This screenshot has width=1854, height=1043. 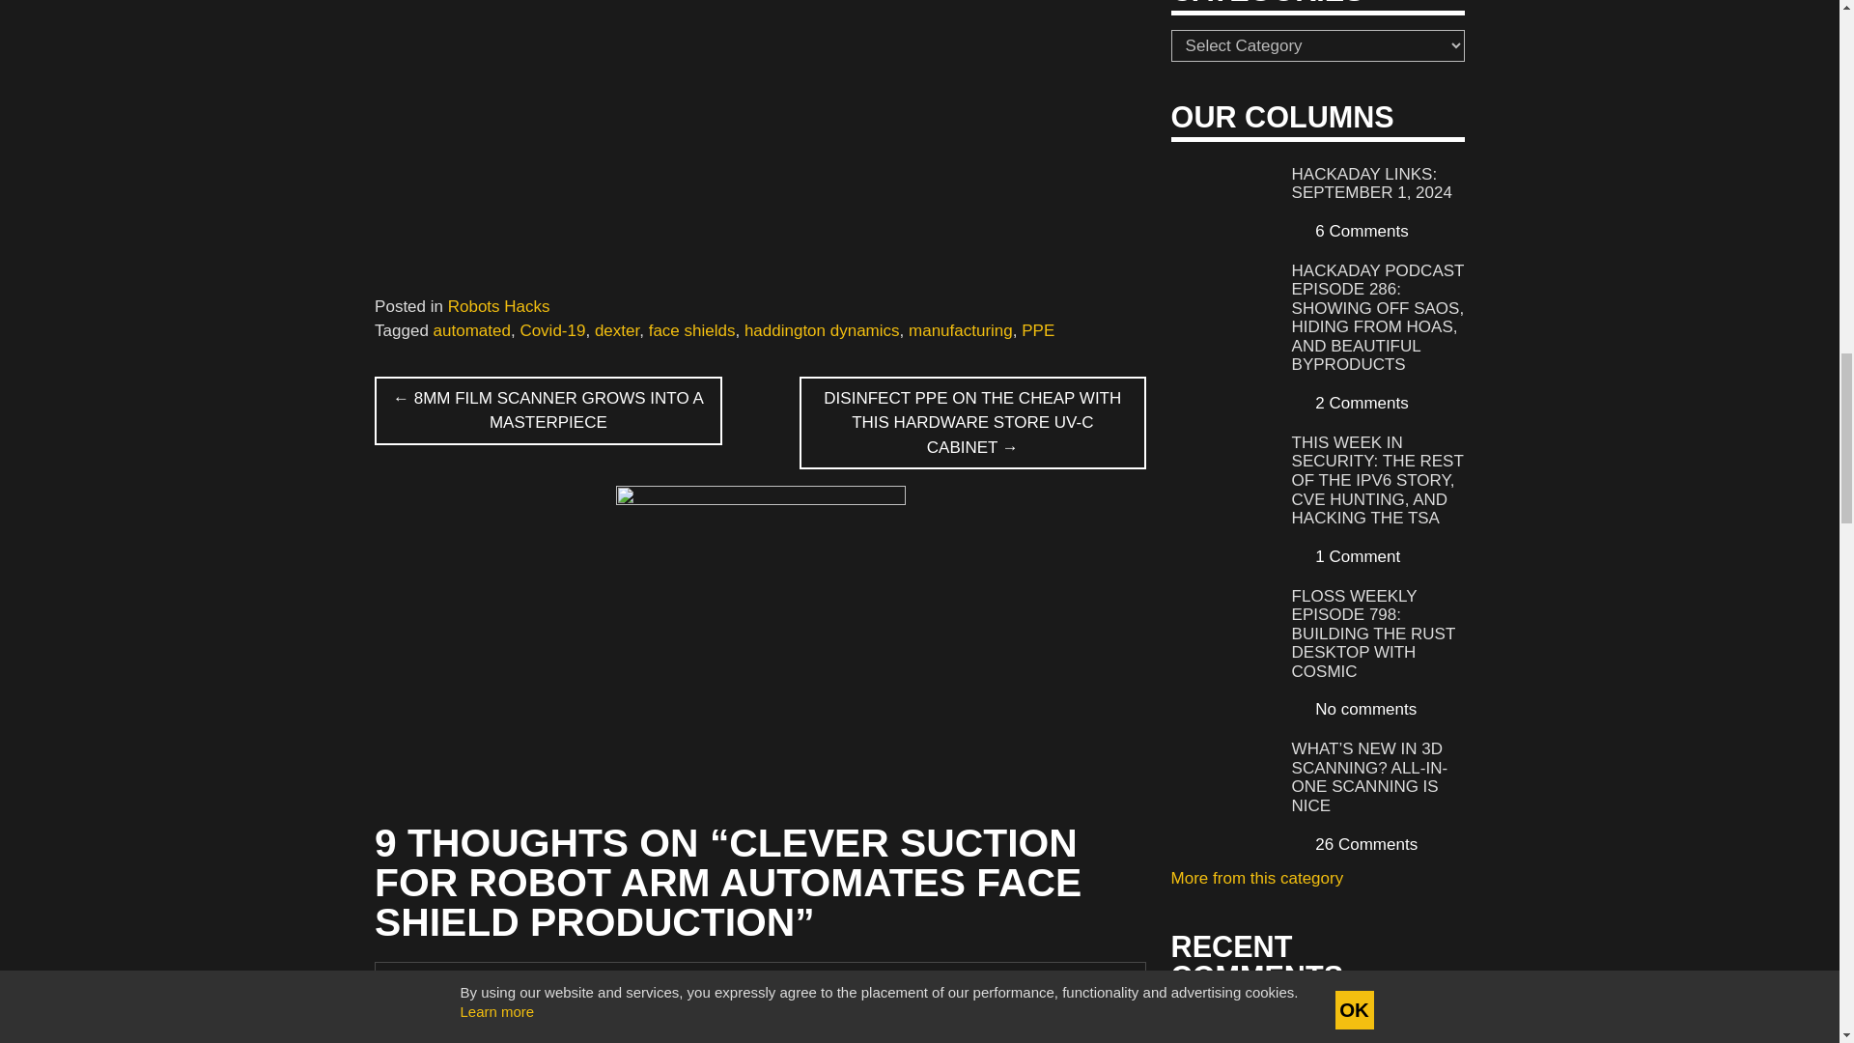 I want to click on Covid-19, so click(x=552, y=330).